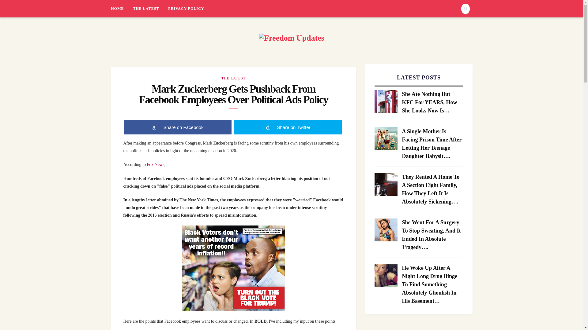 The image size is (588, 330). What do you see at coordinates (153, 55) in the screenshot?
I see `FREEDOM UPDATES` at bounding box center [153, 55].